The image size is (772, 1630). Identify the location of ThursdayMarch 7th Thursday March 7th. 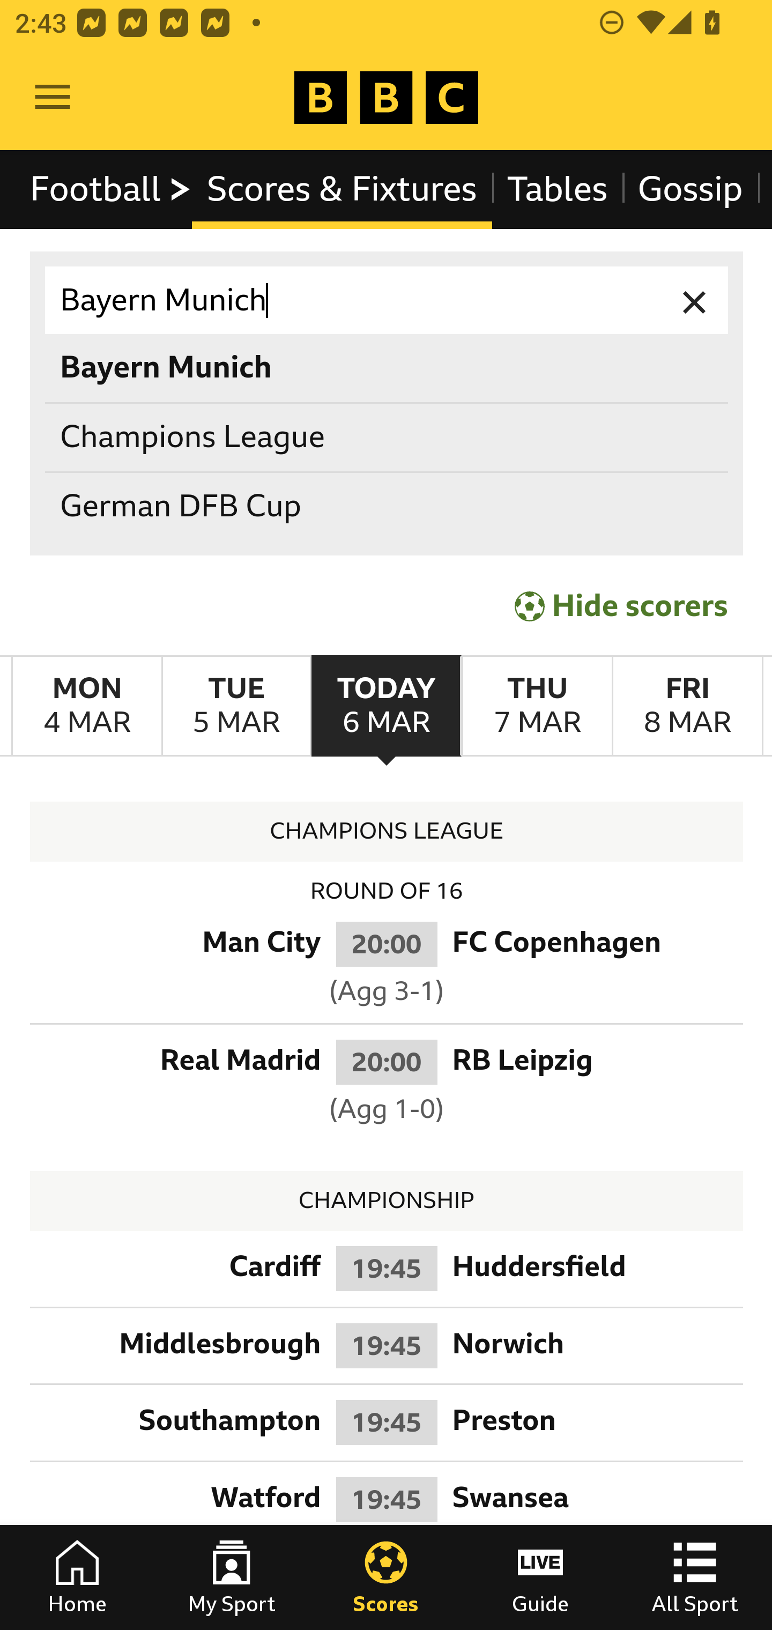
(536, 706).